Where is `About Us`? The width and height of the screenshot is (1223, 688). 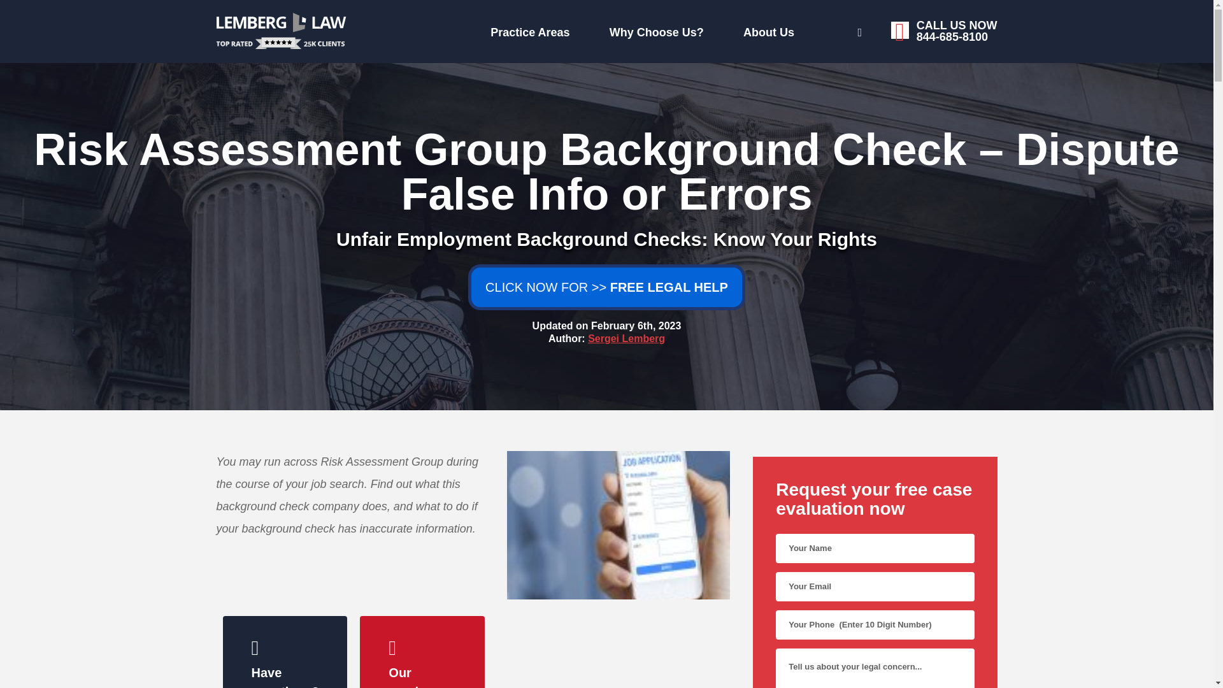
About Us is located at coordinates (527, 29).